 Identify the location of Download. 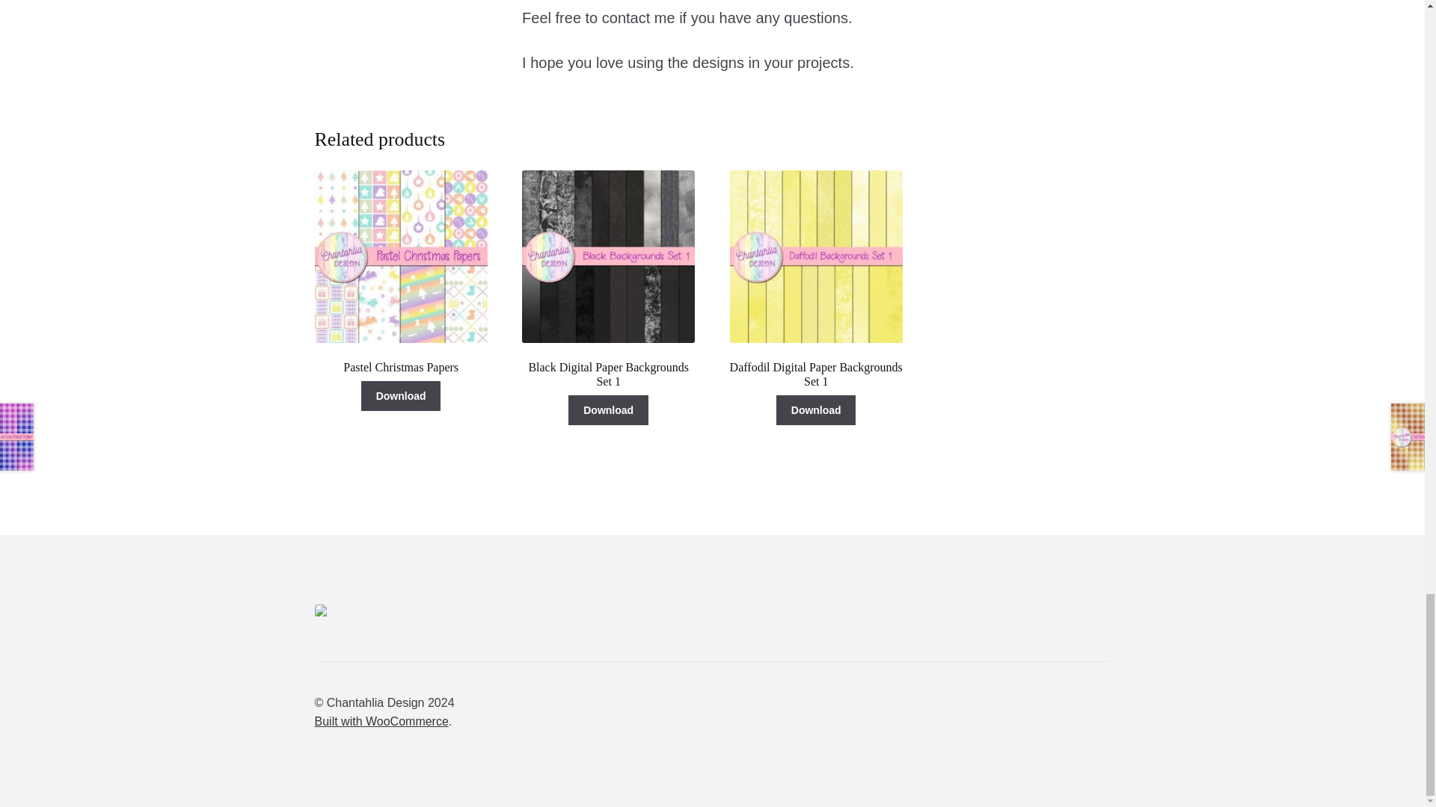
(401, 395).